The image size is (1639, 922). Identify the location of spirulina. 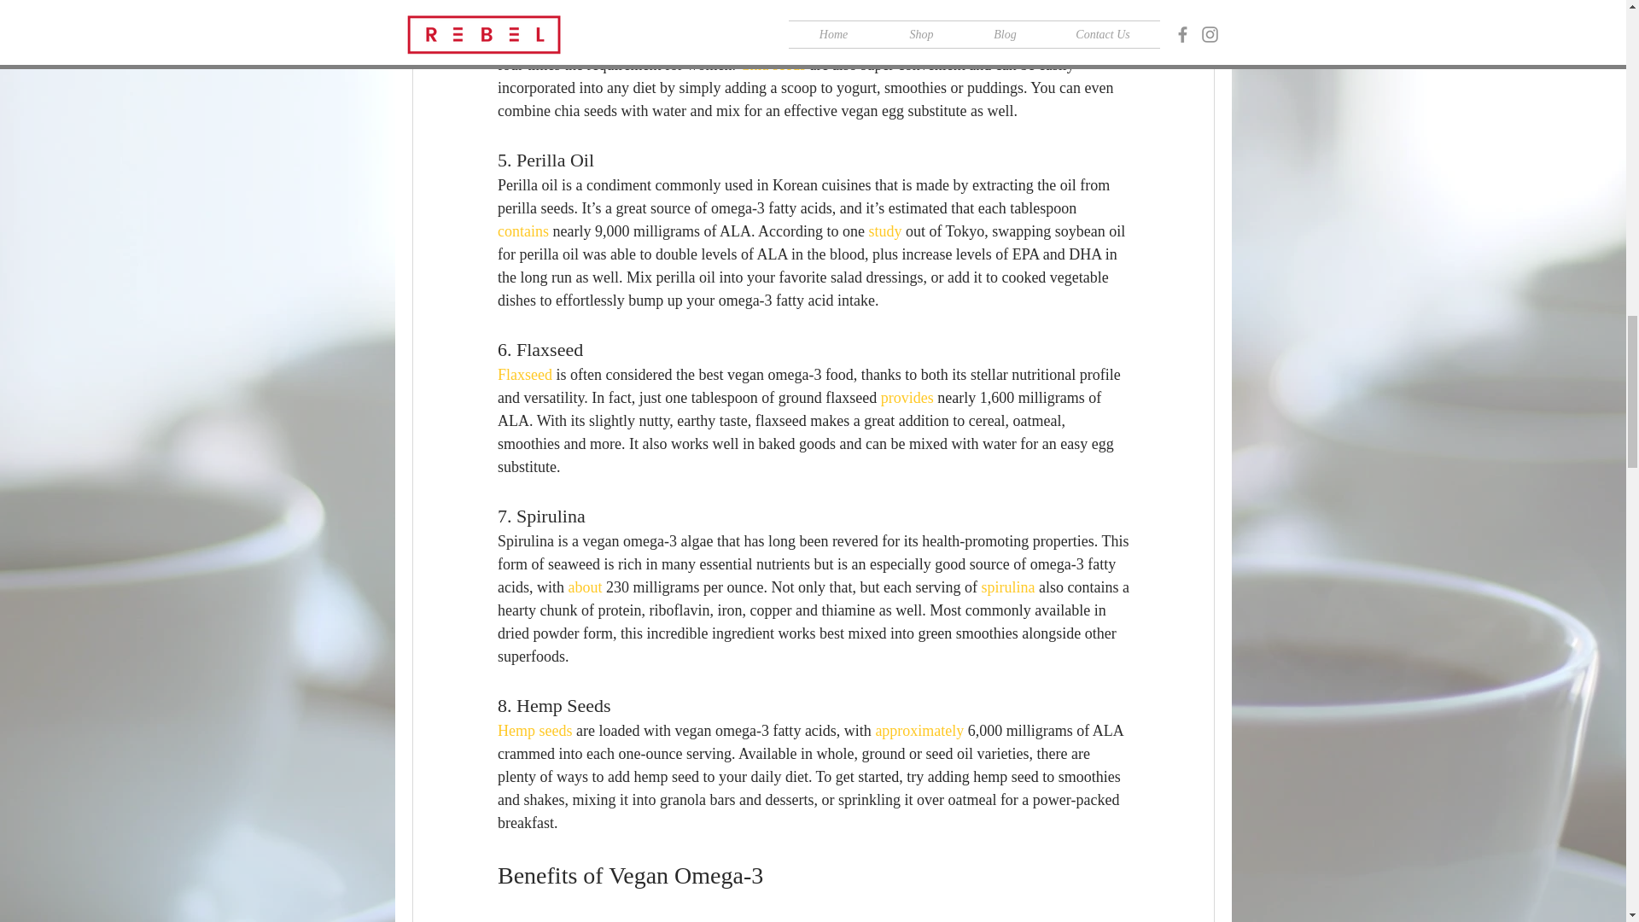
(1007, 587).